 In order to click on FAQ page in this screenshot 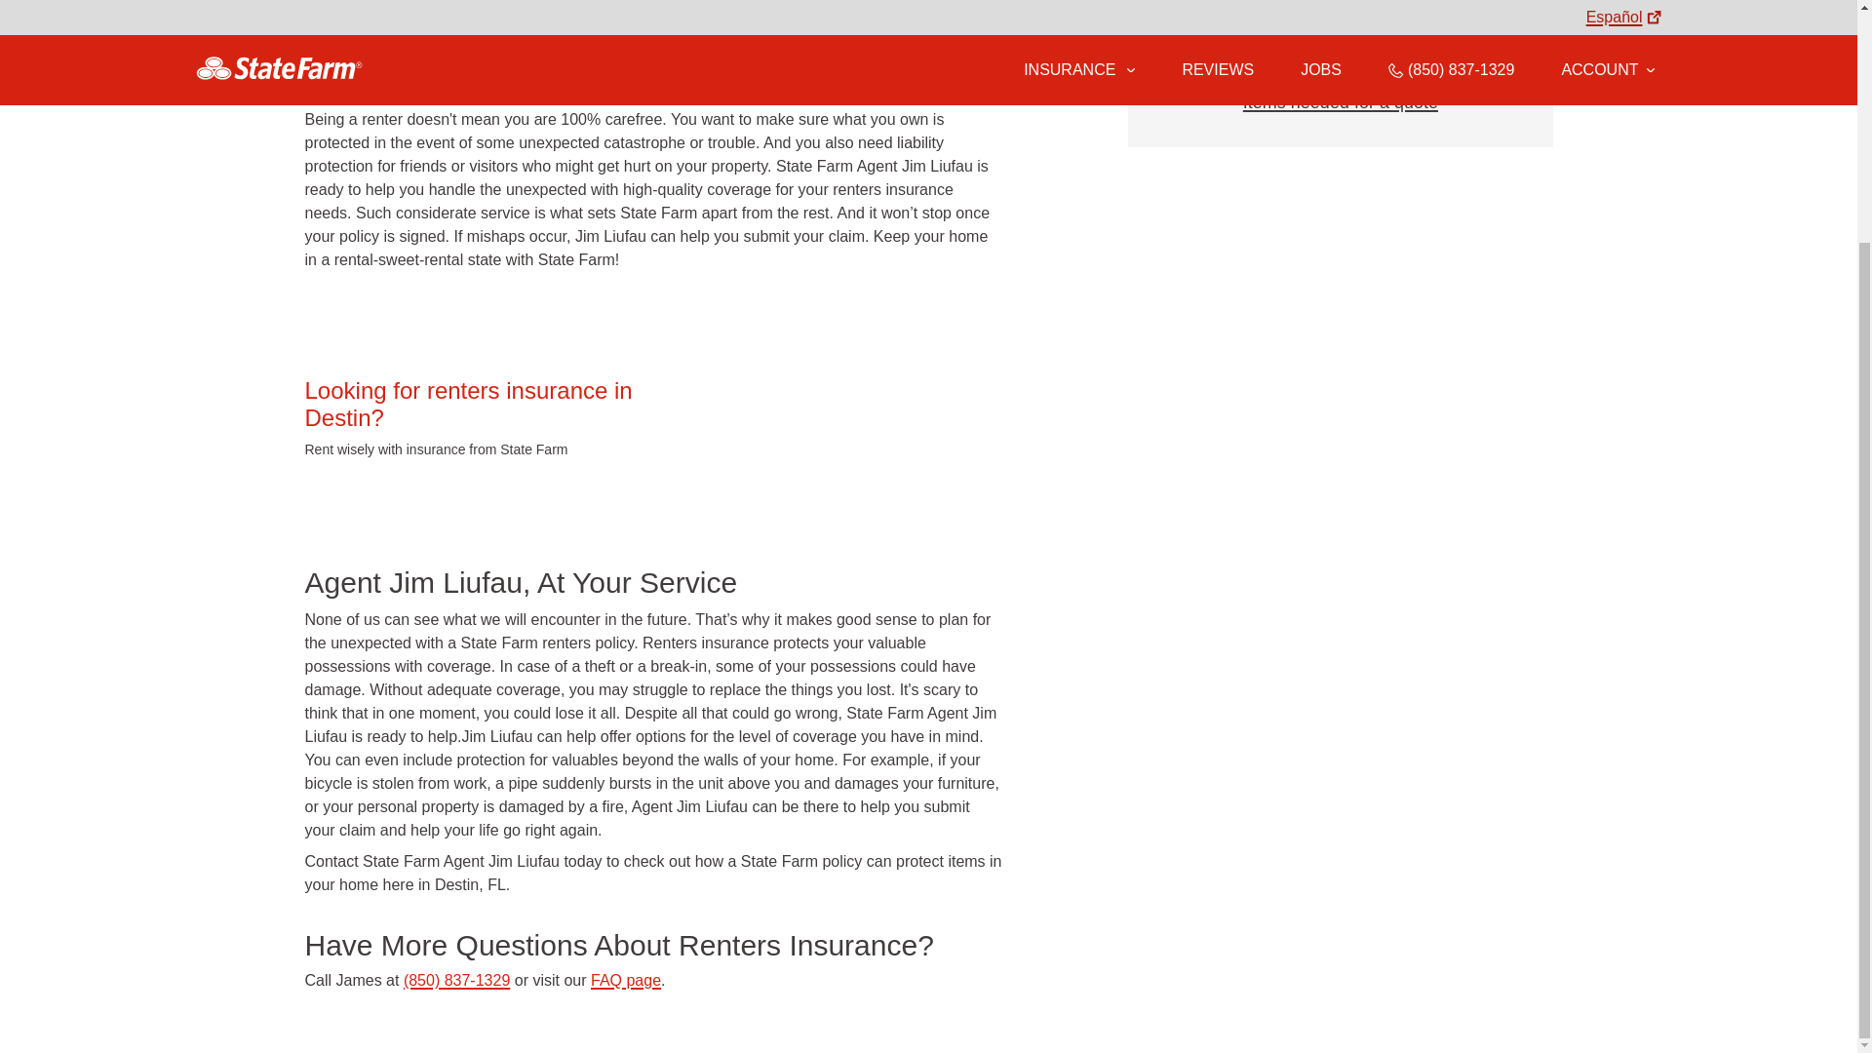, I will do `click(626, 980)`.